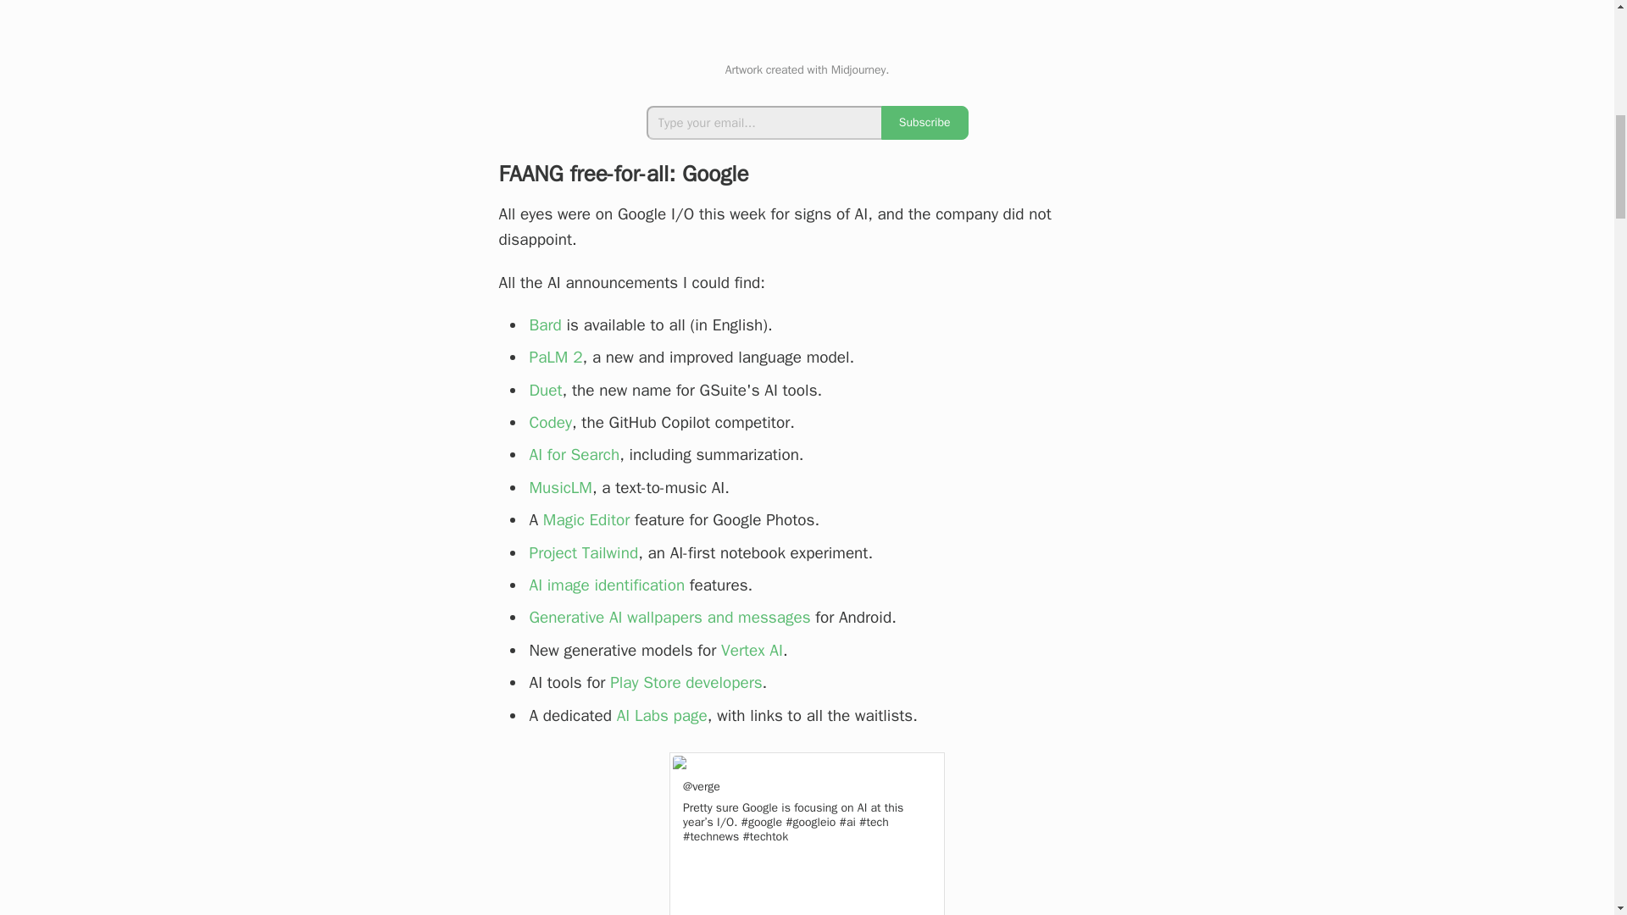  Describe the element at coordinates (545, 325) in the screenshot. I see `Bard` at that location.